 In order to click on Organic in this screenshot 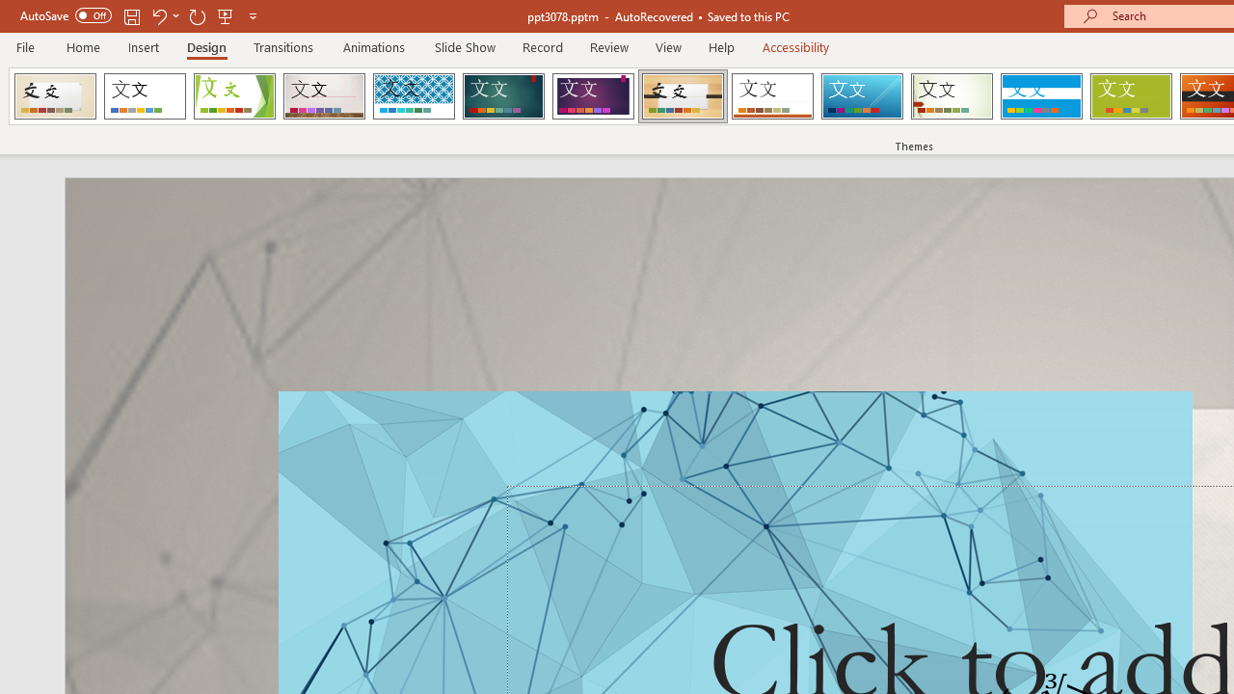, I will do `click(683, 96)`.